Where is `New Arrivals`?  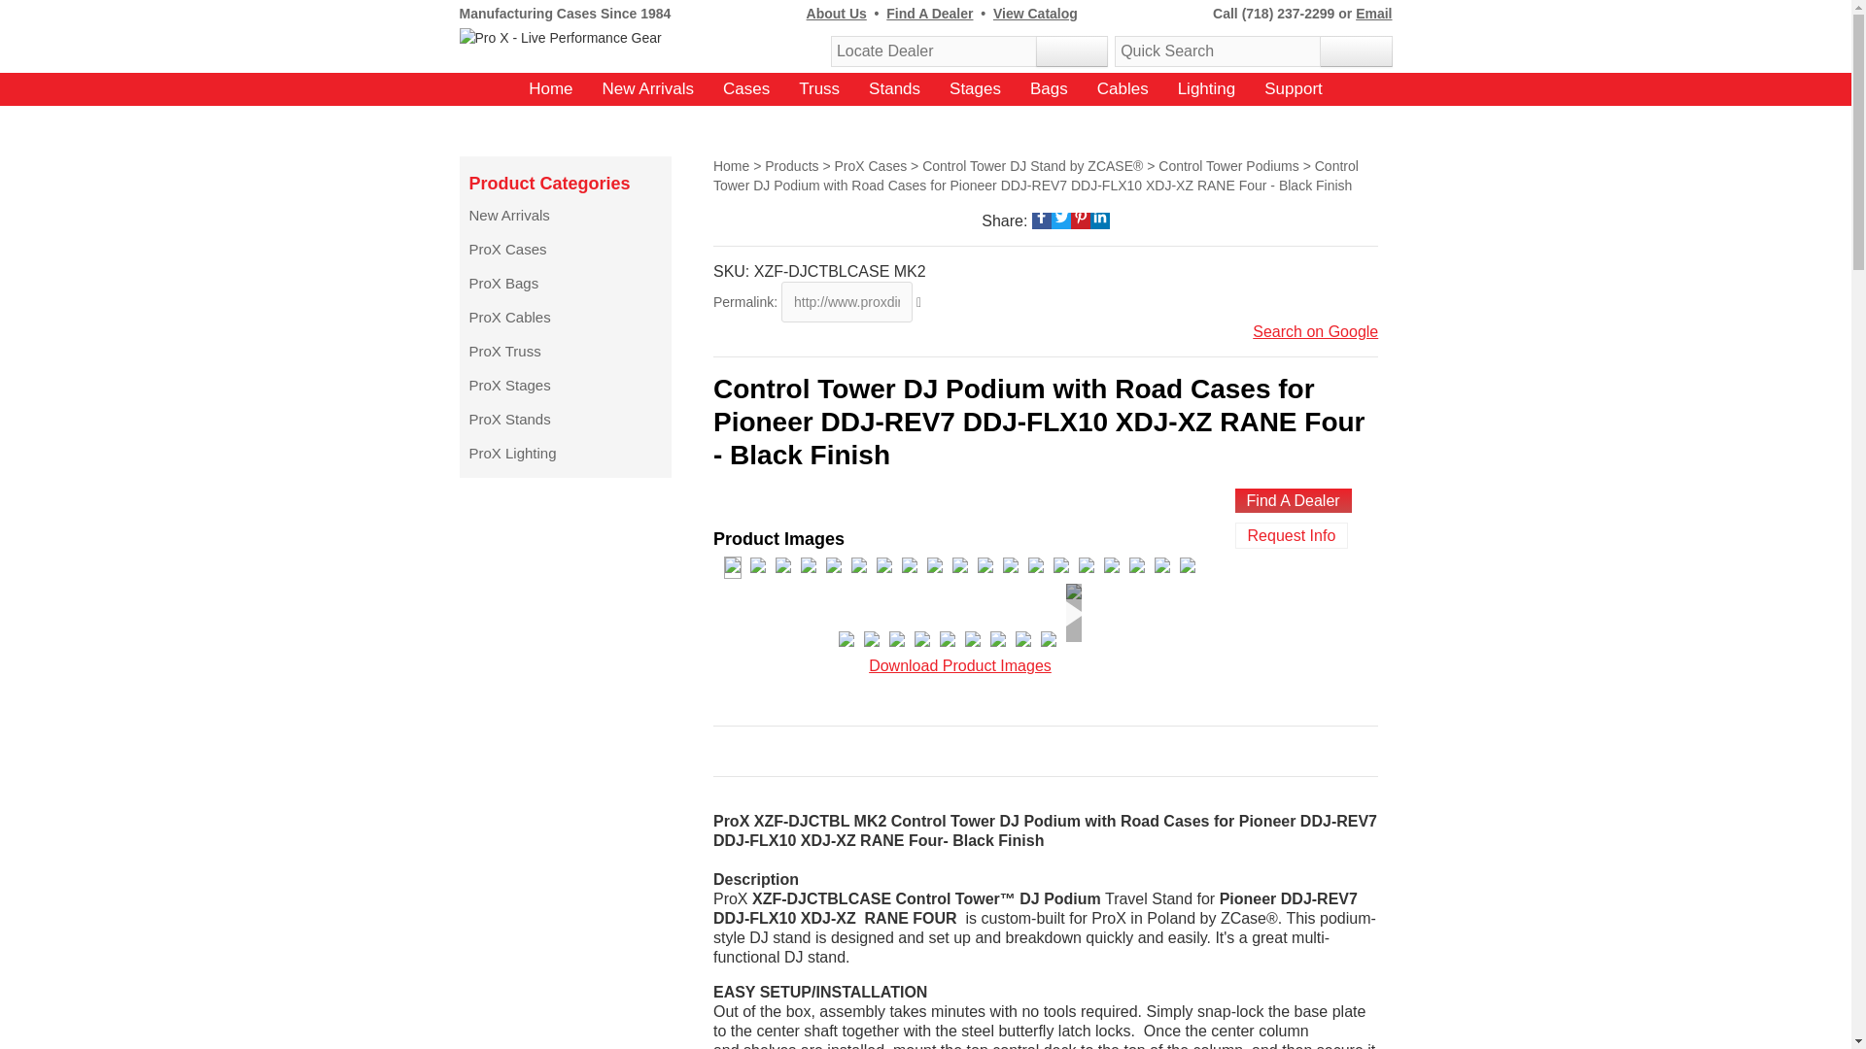 New Arrivals is located at coordinates (648, 89).